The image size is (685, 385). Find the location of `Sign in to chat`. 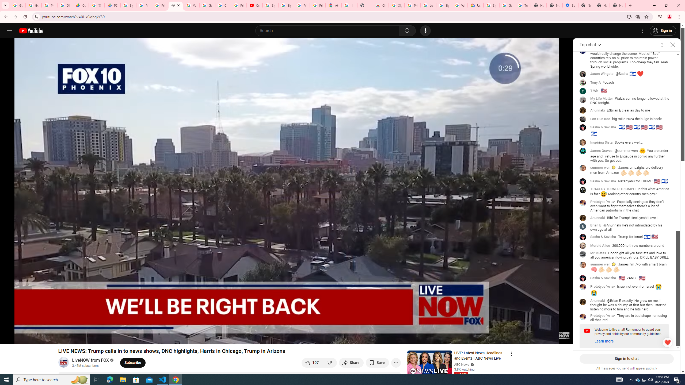

Sign in to chat is located at coordinates (627, 359).